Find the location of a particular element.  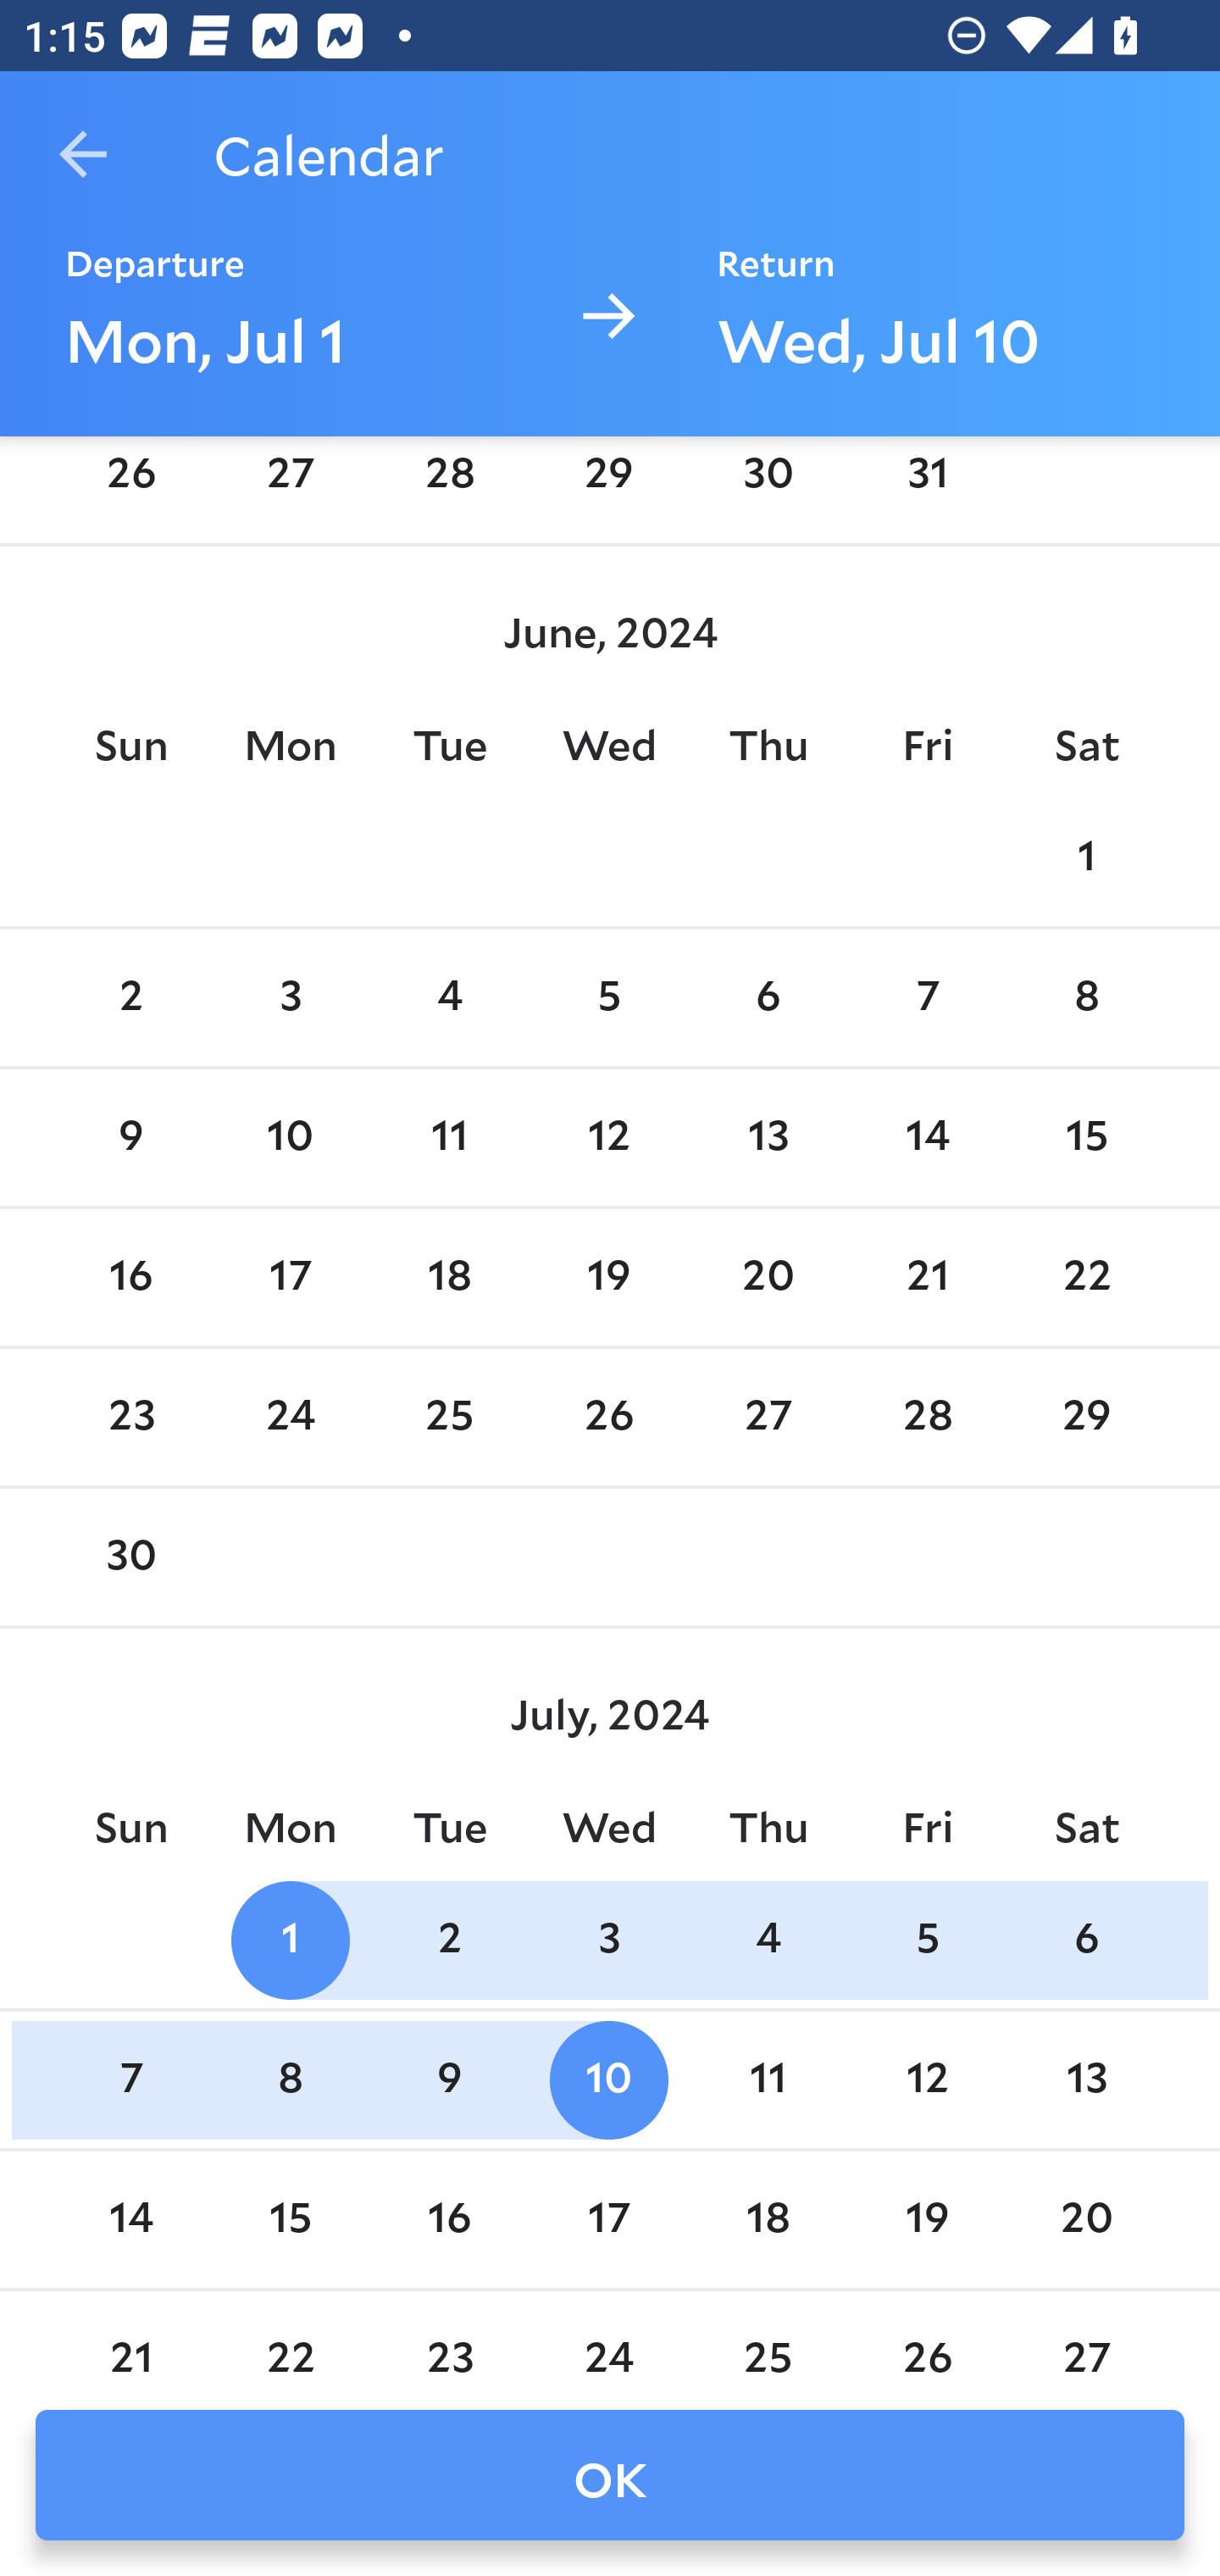

11 is located at coordinates (449, 1138).